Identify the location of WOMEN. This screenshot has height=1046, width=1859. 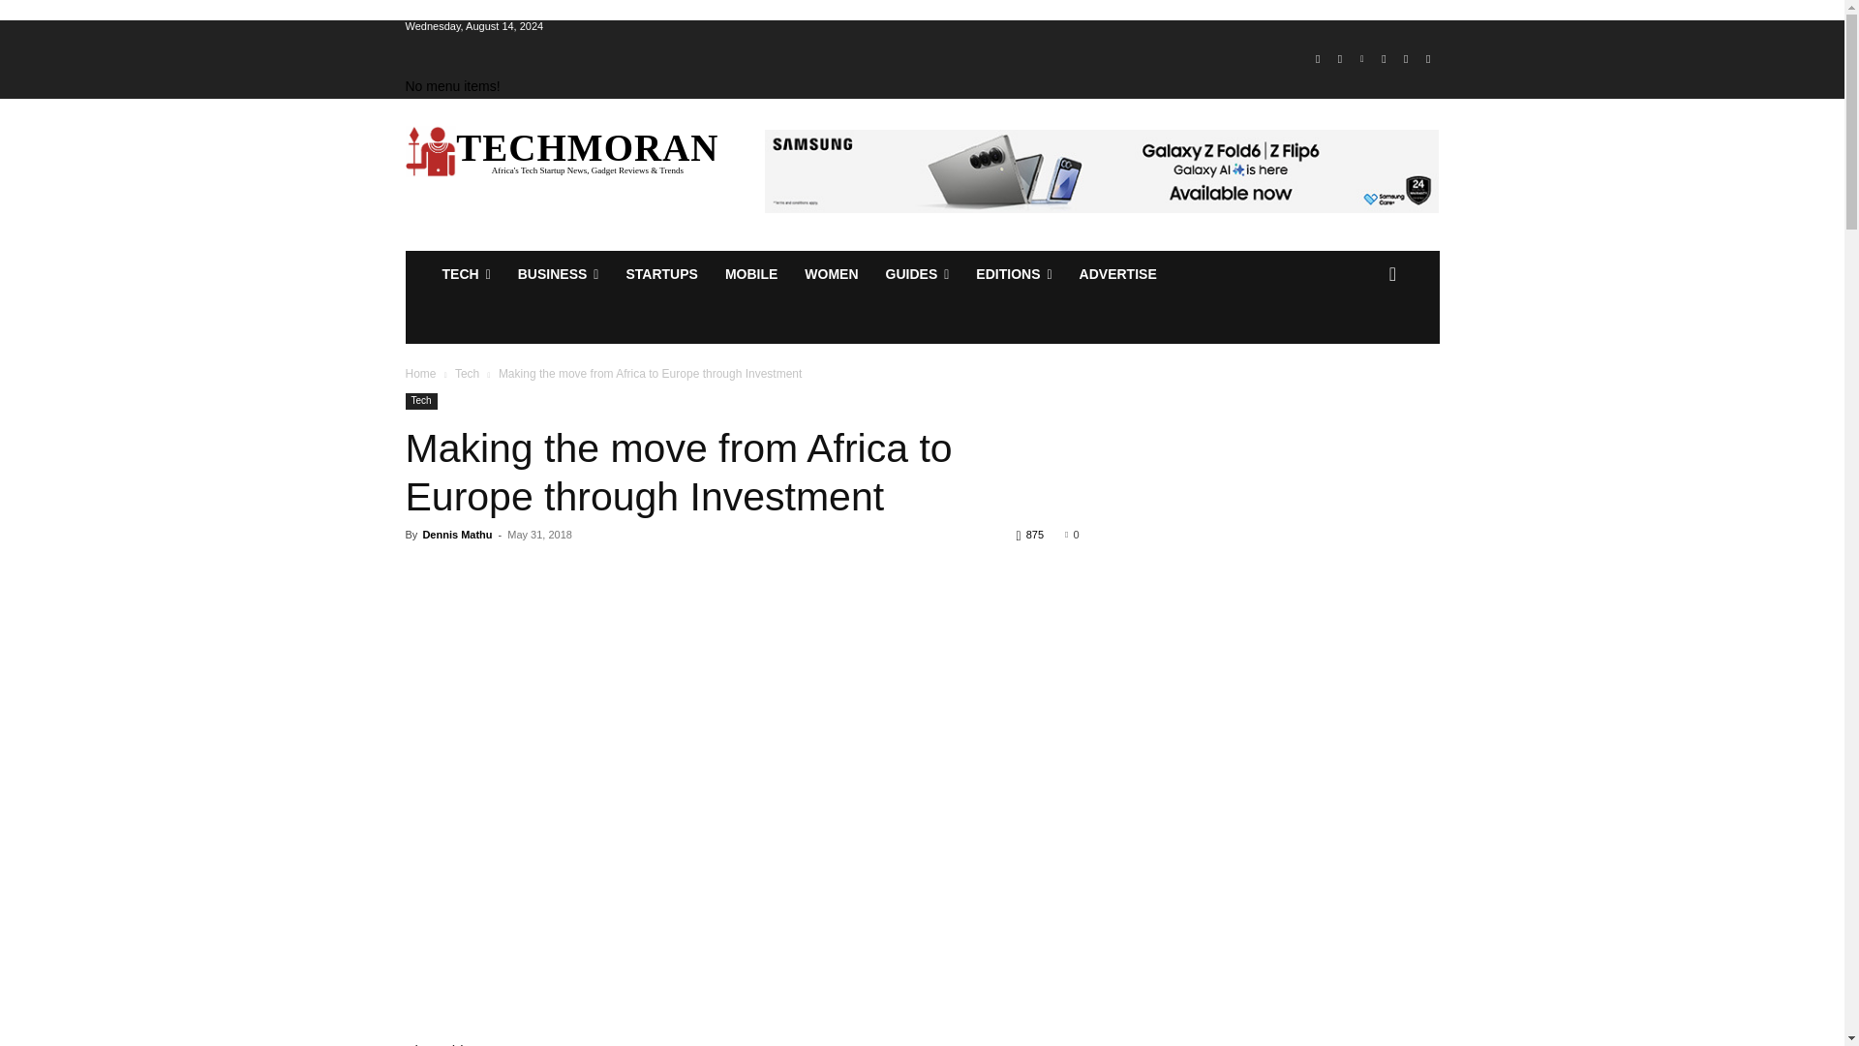
(831, 273).